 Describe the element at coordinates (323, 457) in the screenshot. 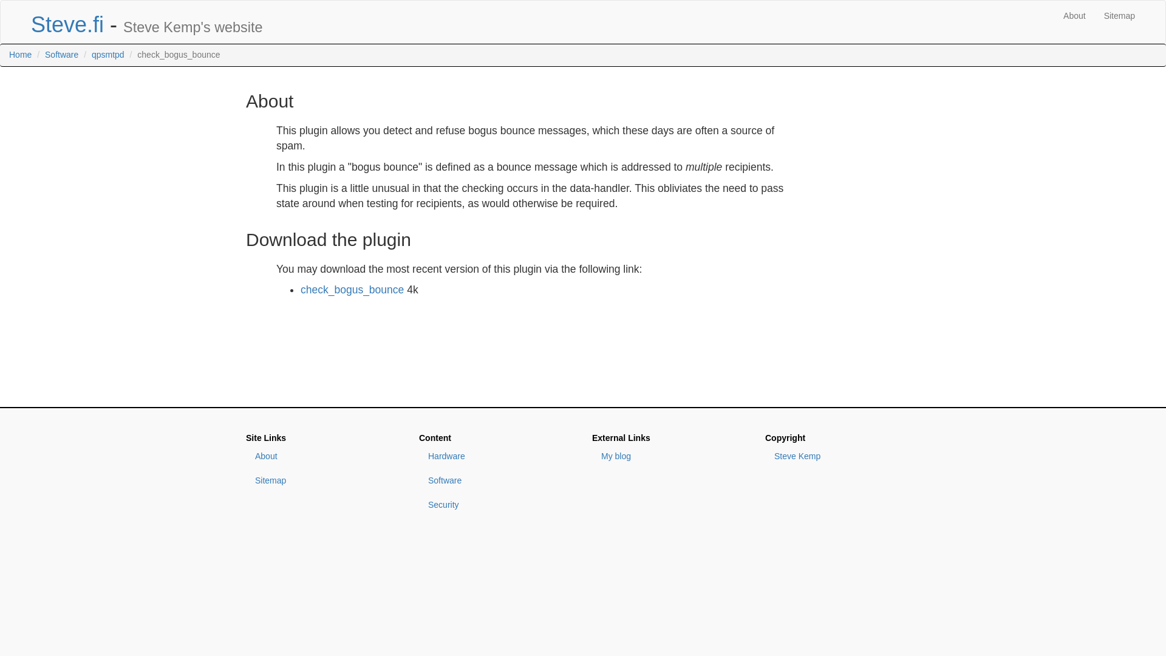

I see `About` at that location.